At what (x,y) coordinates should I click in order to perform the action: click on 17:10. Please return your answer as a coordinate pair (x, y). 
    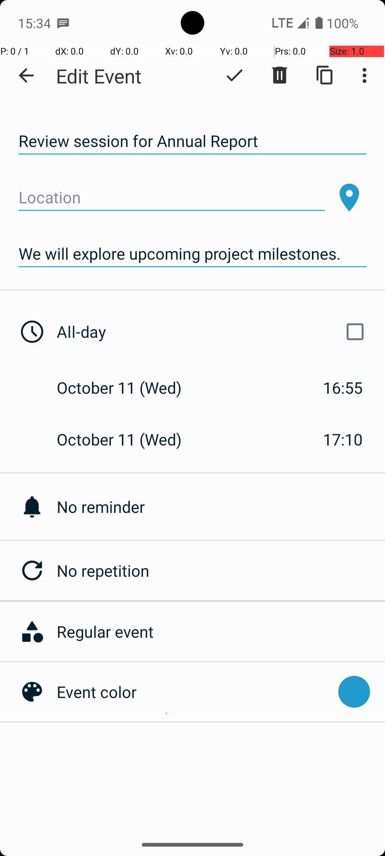
    Looking at the image, I should click on (343, 439).